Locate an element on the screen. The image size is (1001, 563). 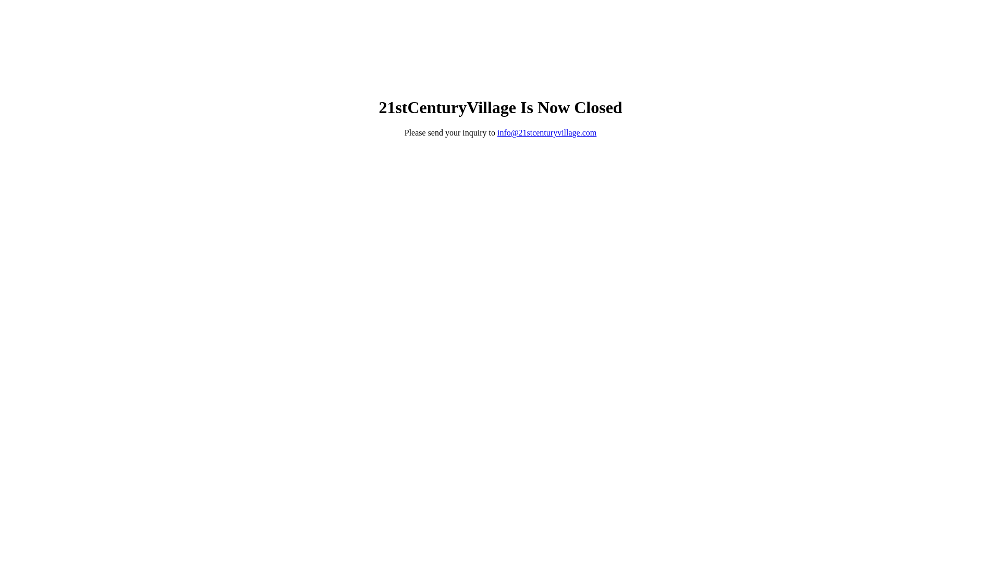
info@21stcenturyvillage.com is located at coordinates (547, 132).